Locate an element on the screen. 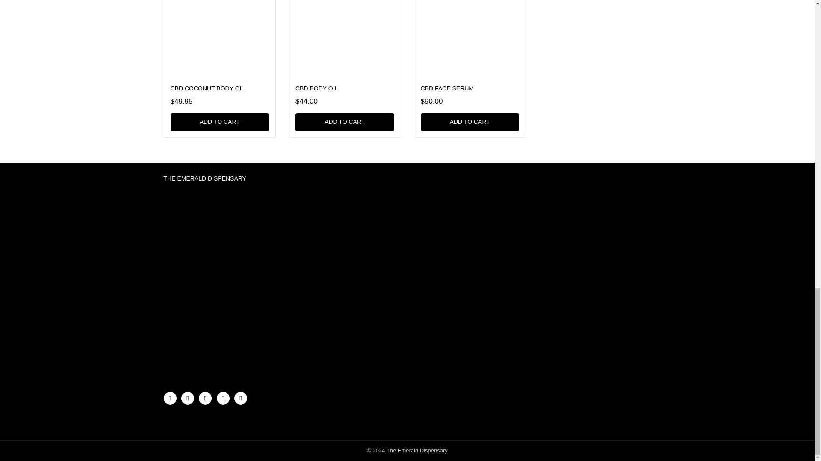 This screenshot has width=821, height=461. ADD TO CART is located at coordinates (219, 122).